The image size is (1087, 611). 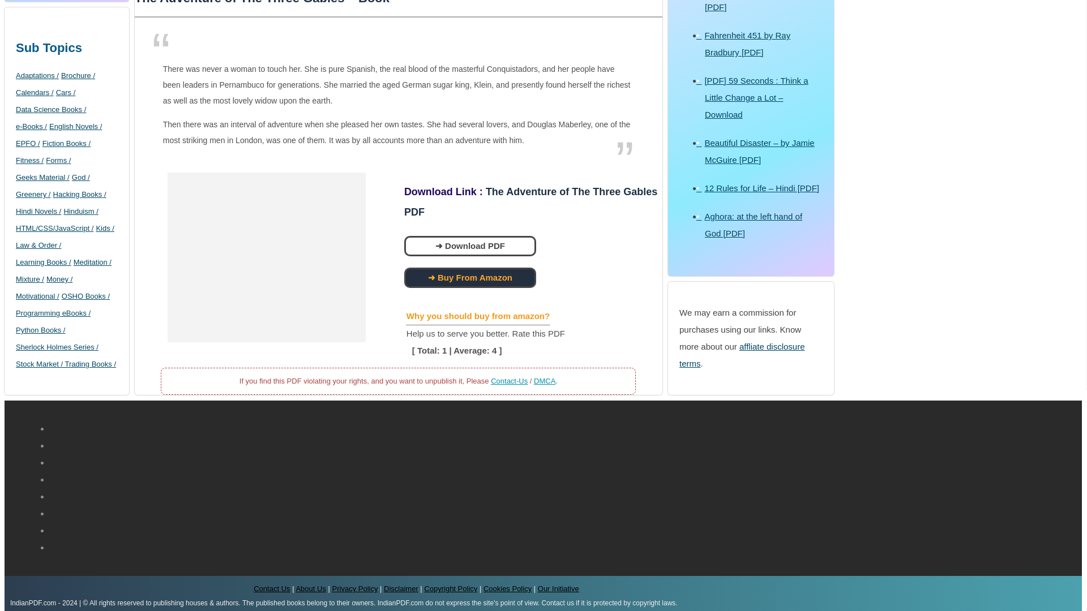 I want to click on Few words from the book, so click(x=399, y=94).